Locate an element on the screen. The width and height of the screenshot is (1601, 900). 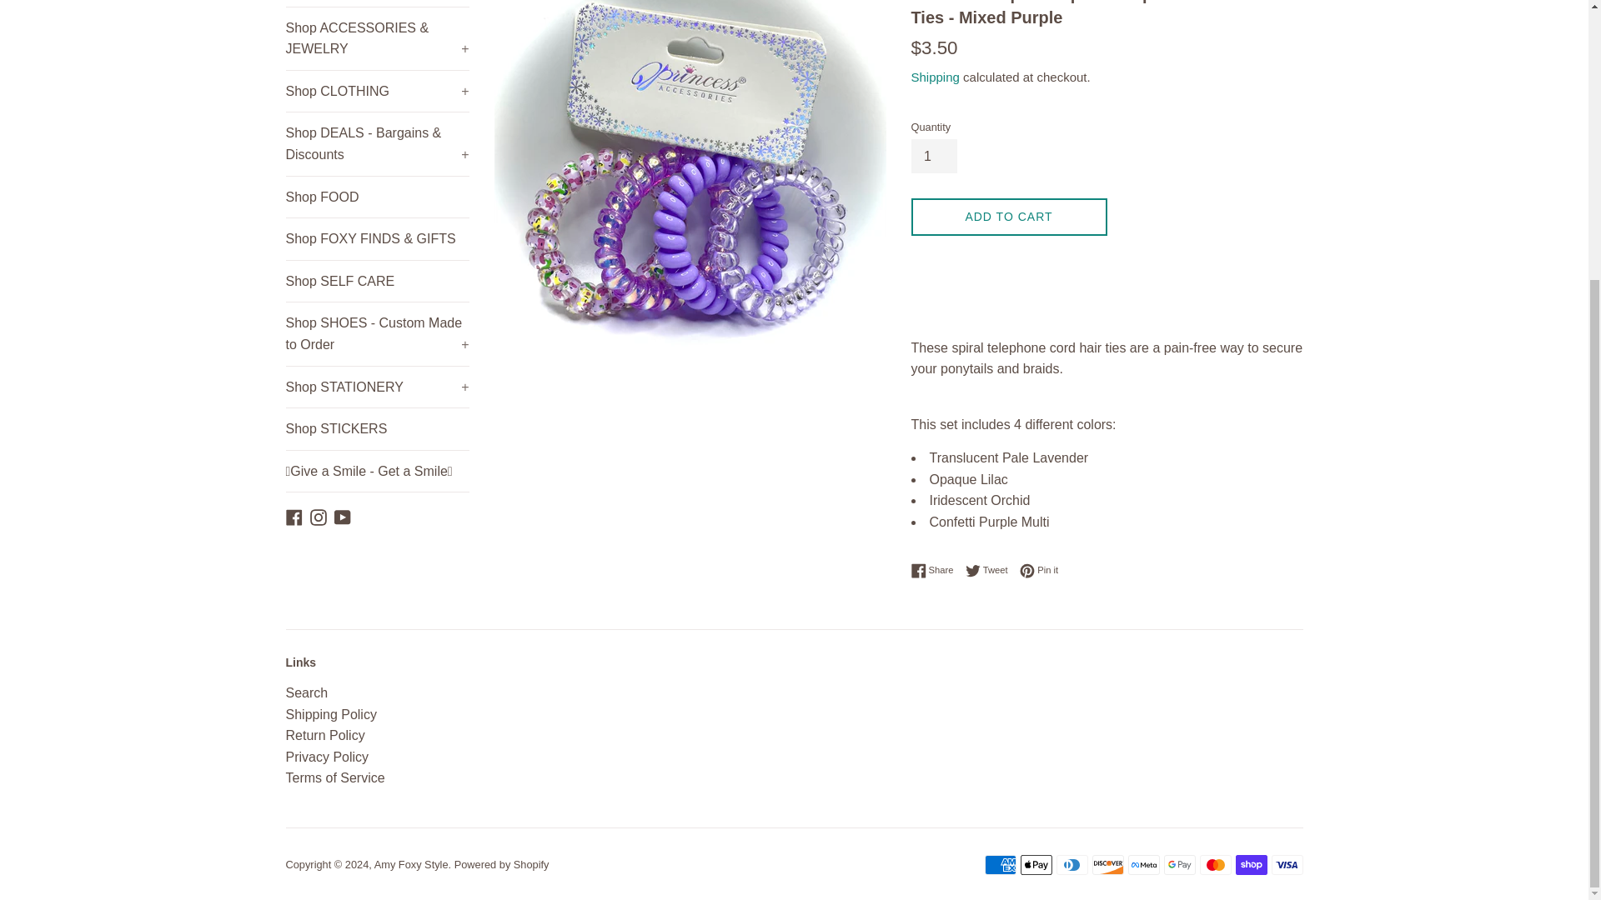
Amy Foxy Style on YouTube is located at coordinates (342, 516).